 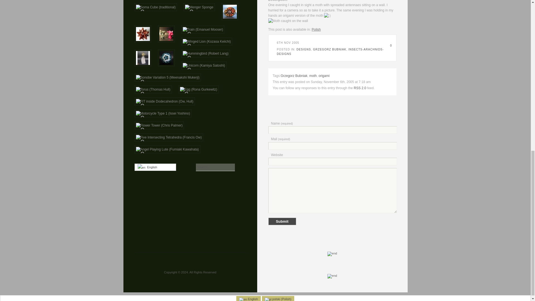 What do you see at coordinates (215, 167) in the screenshot?
I see `Search..` at bounding box center [215, 167].